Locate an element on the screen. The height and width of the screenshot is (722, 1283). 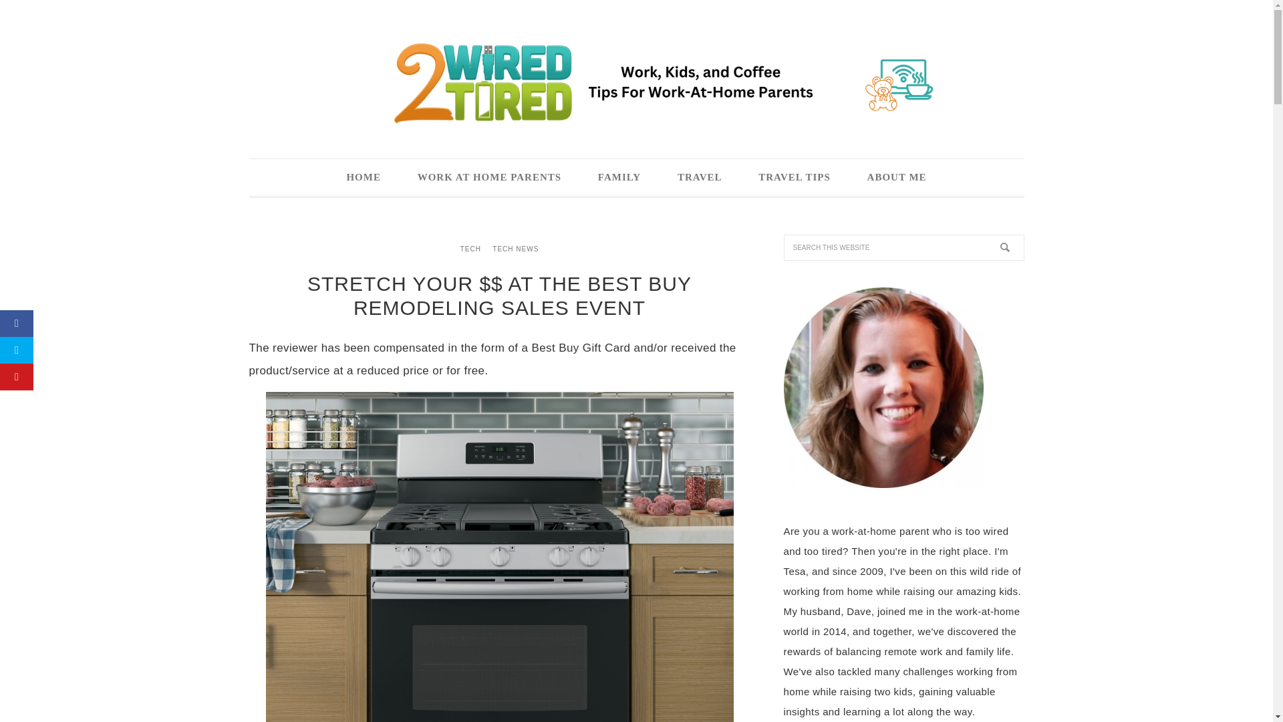
TECH NEWS is located at coordinates (515, 249).